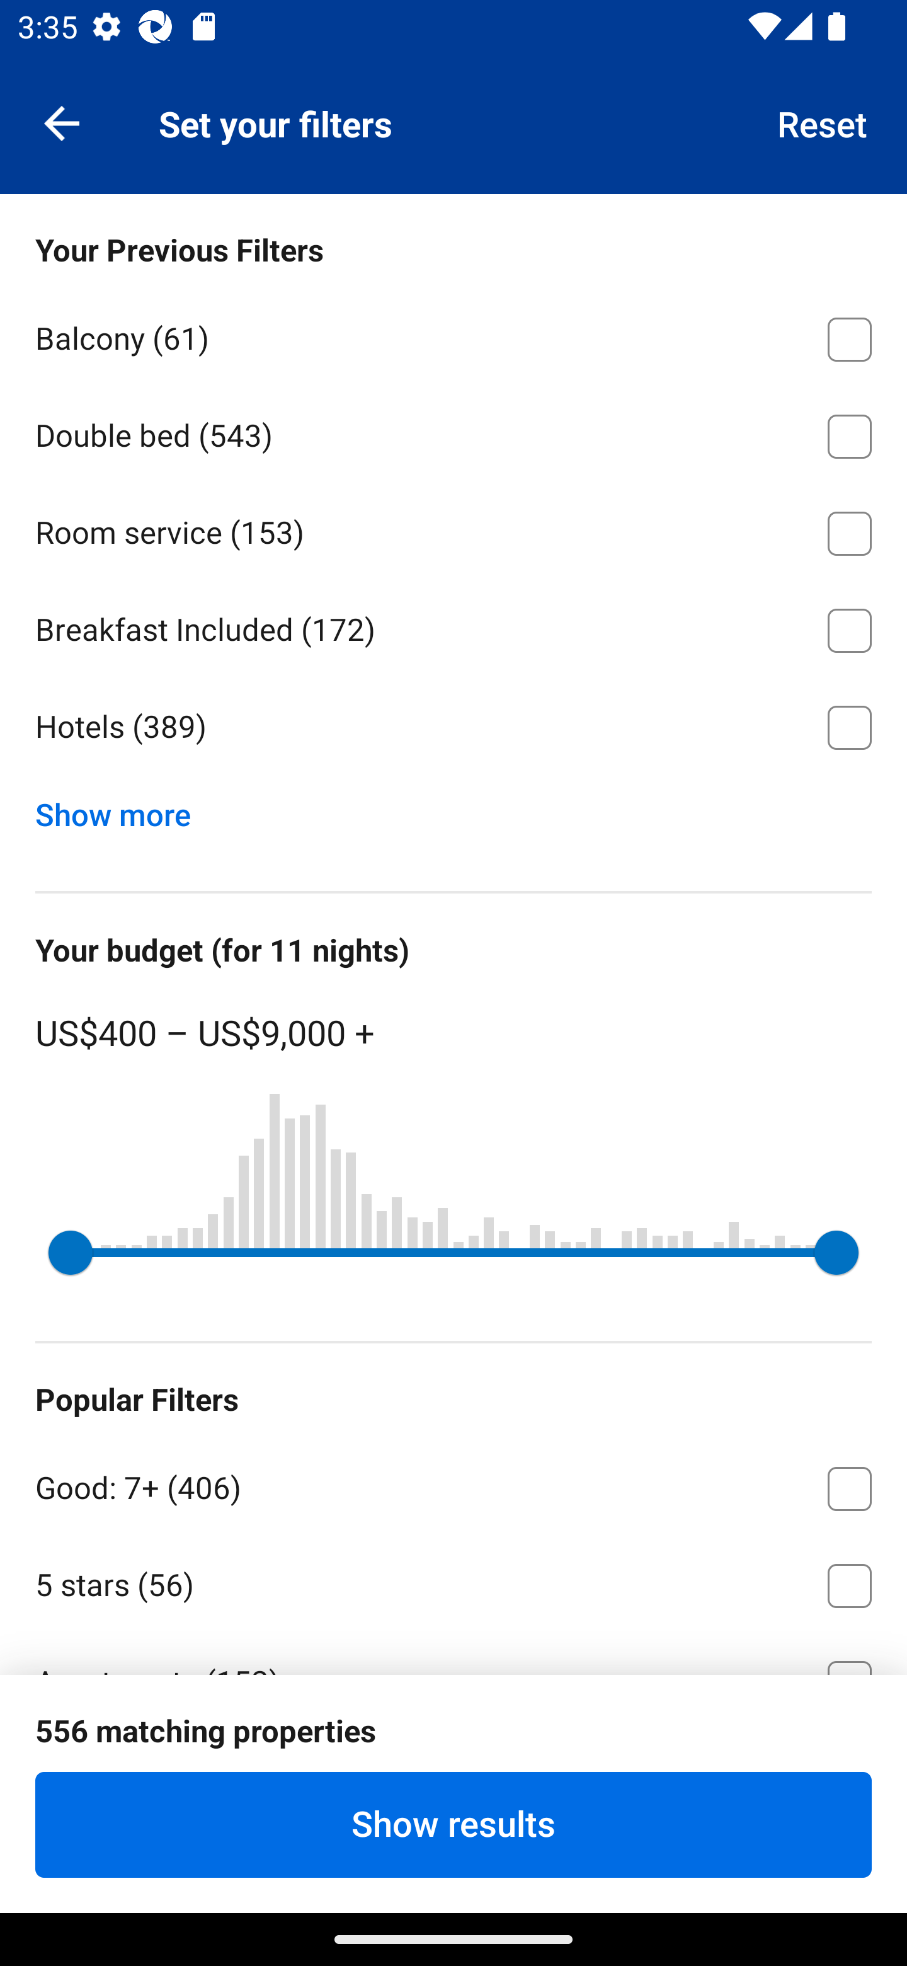 This screenshot has width=907, height=1966. I want to click on Good: 7+ ⁦(406), so click(453, 1484).